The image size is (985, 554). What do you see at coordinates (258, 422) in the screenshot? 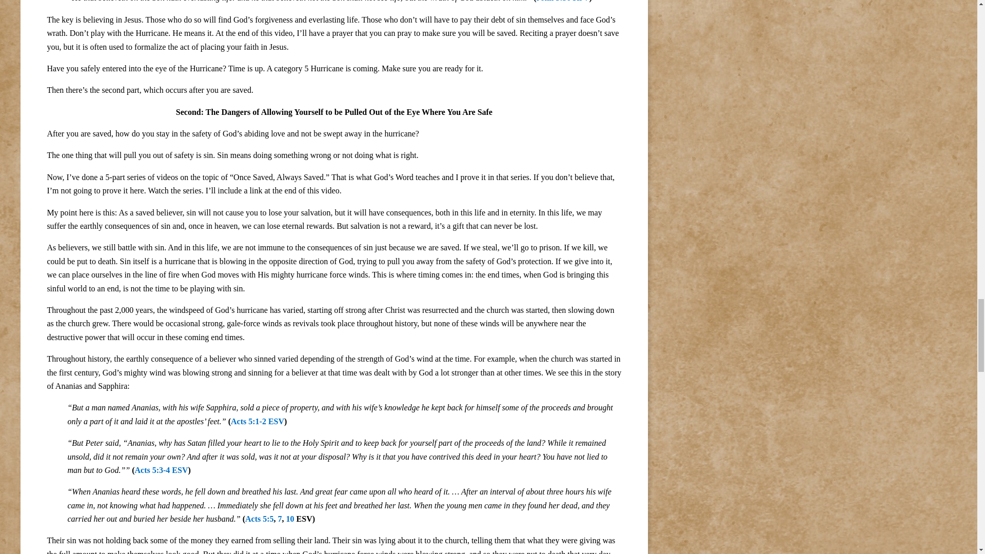
I see `Acts 5:1-2 ESV` at bounding box center [258, 422].